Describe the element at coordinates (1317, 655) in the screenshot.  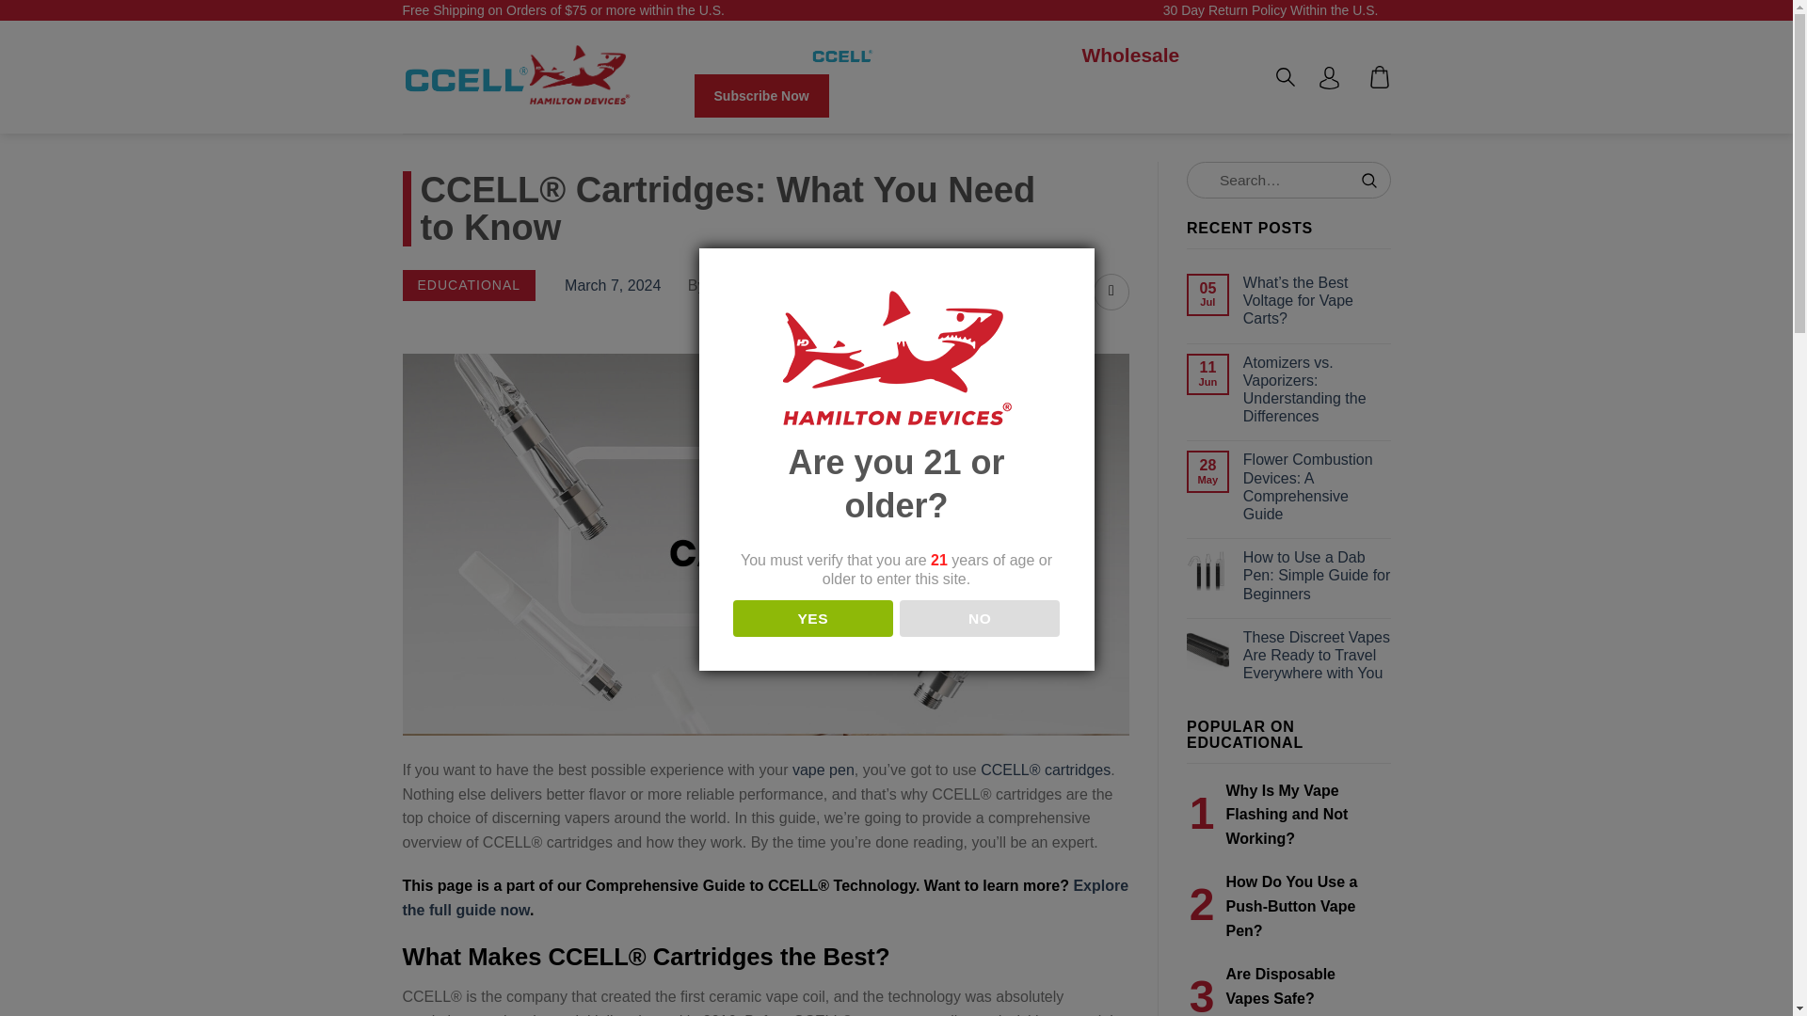
I see `These Discreet Vapes Are Ready to Travel Everywhere with You` at that location.